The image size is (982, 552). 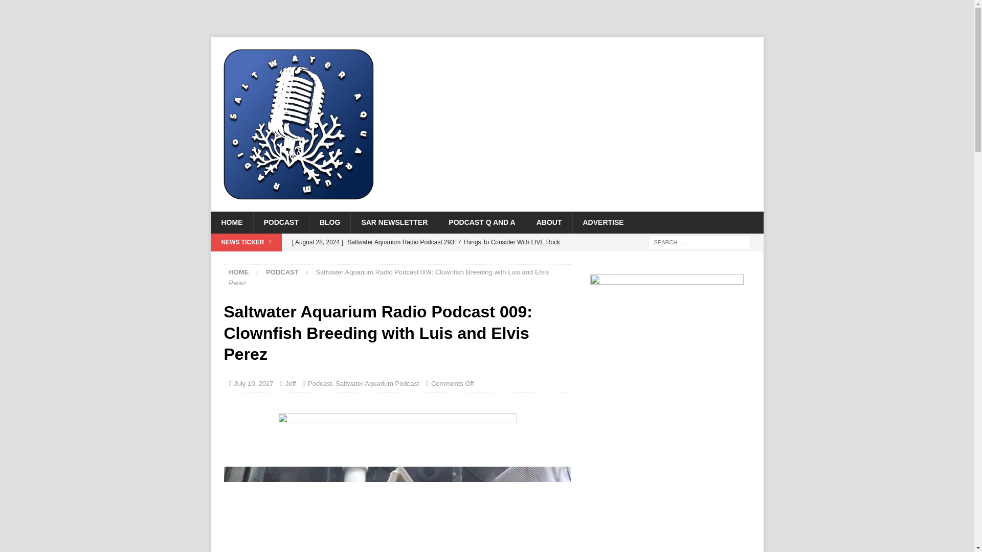 I want to click on Jeff, so click(x=291, y=383).